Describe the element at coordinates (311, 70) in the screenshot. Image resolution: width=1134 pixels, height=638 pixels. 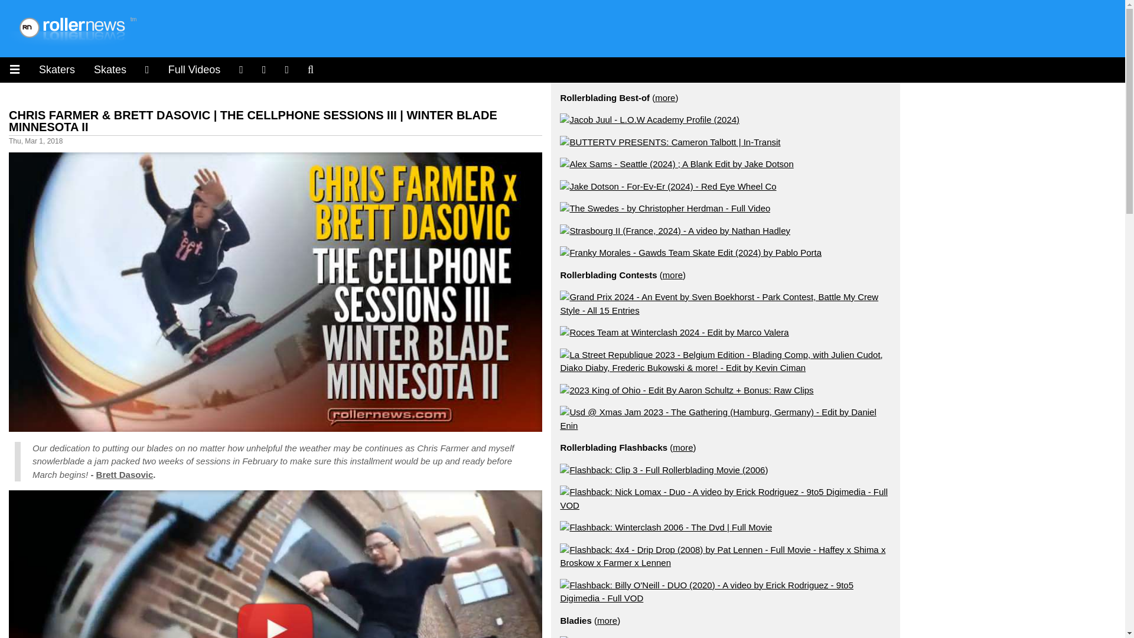
I see `Search` at that location.